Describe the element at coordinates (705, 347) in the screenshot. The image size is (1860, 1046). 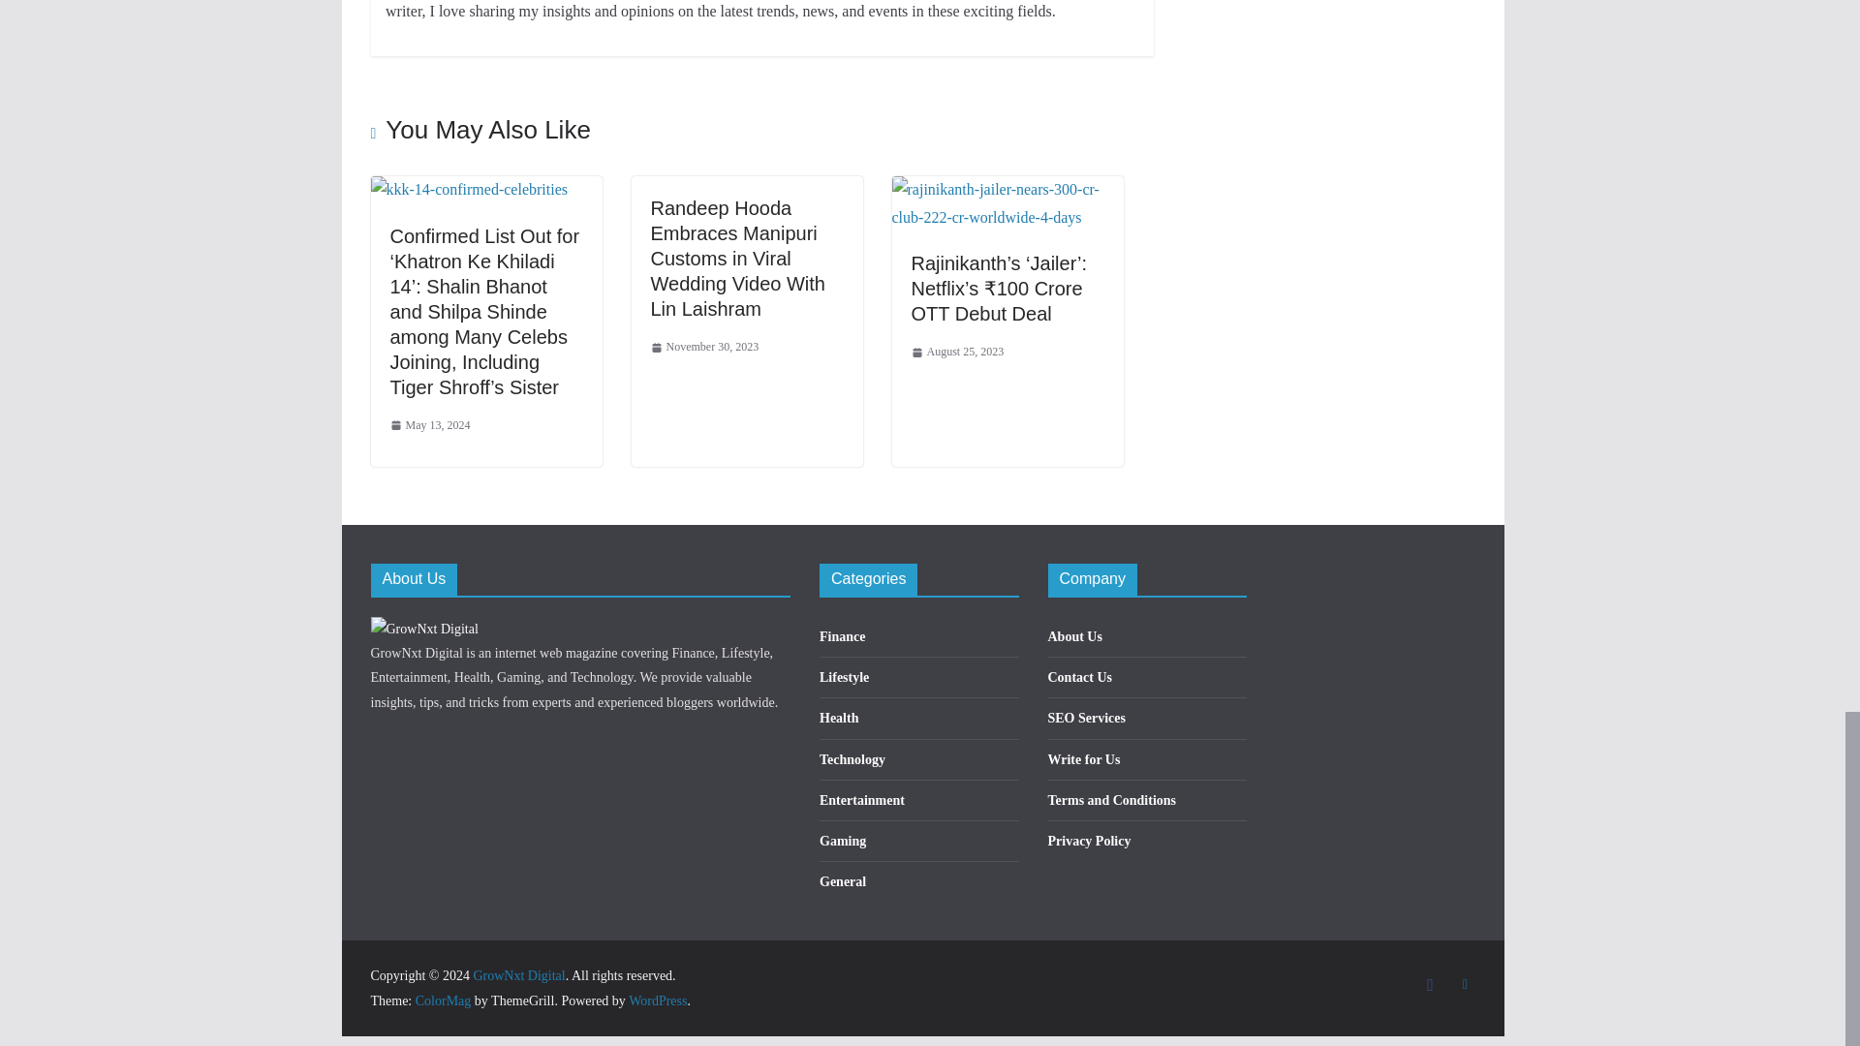
I see `3:48 pm` at that location.